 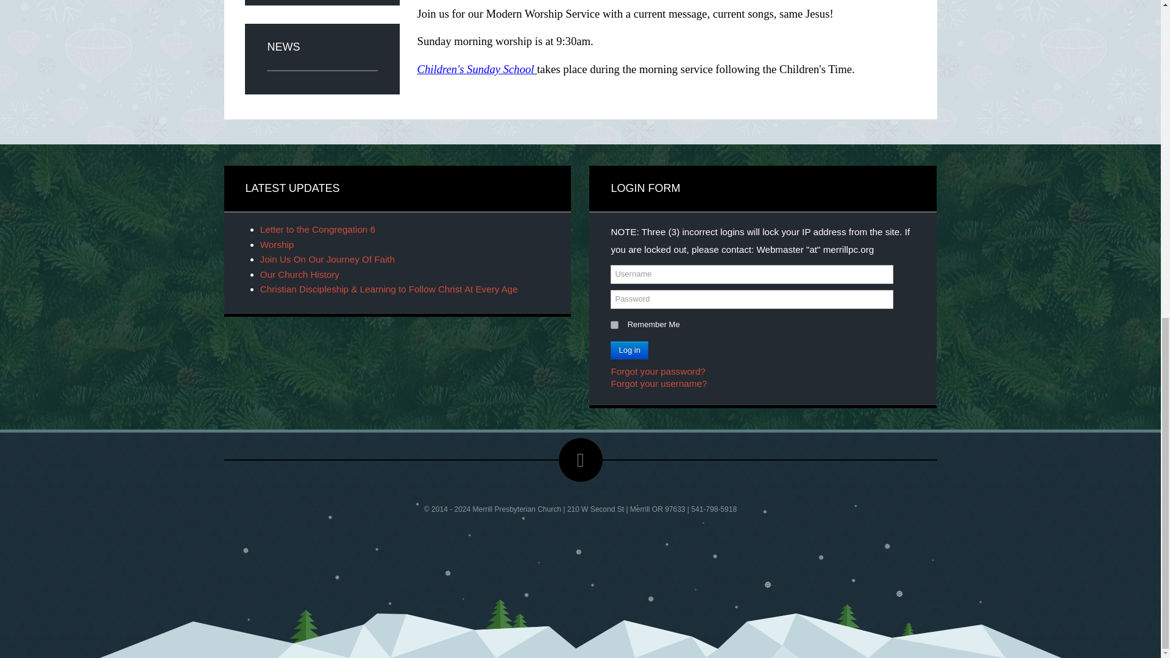 I want to click on Facebook, so click(x=580, y=459).